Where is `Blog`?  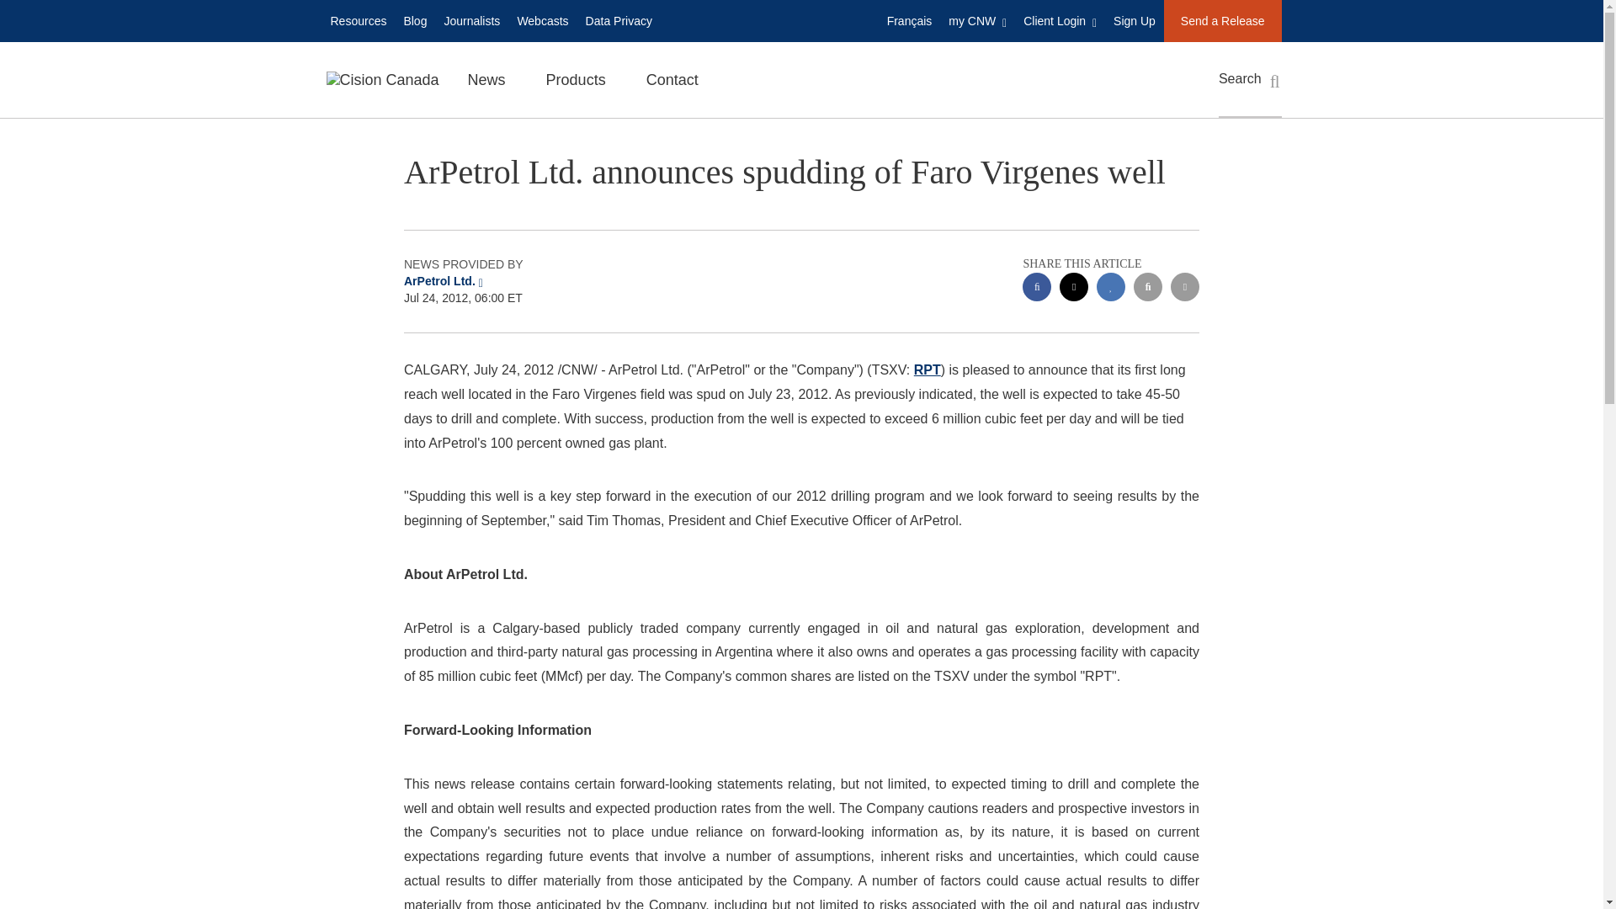
Blog is located at coordinates (414, 20).